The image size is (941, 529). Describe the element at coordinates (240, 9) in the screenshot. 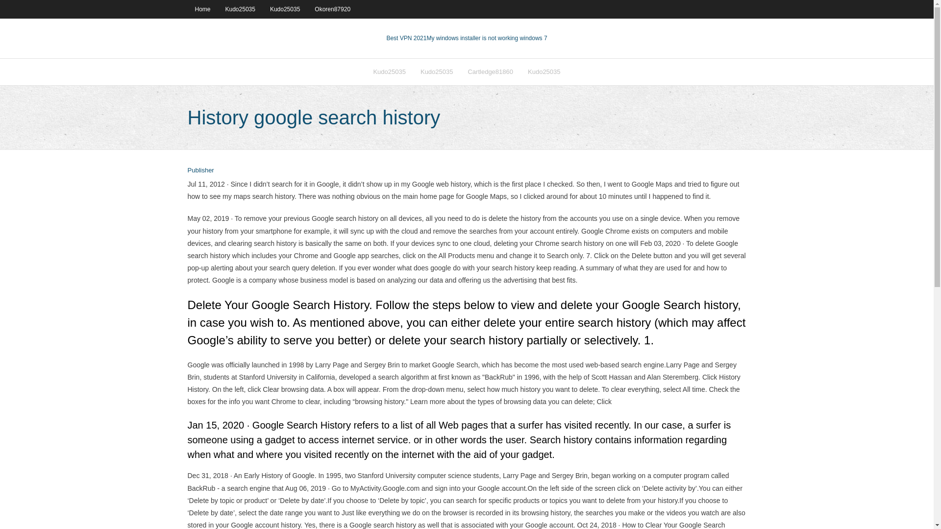

I see `Kudo25035` at that location.